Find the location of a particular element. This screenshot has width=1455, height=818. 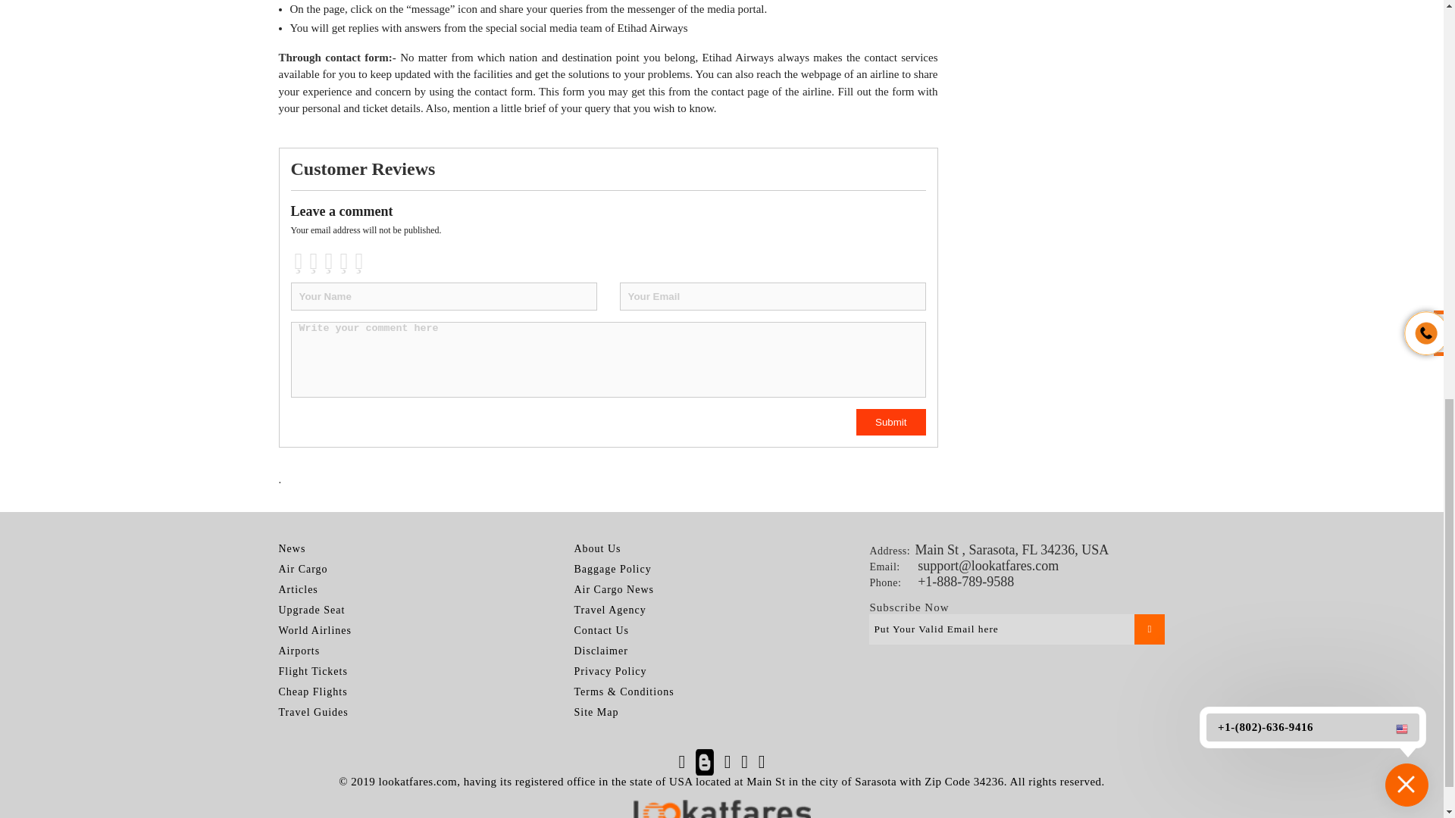

Upgrade Seat is located at coordinates (312, 610).